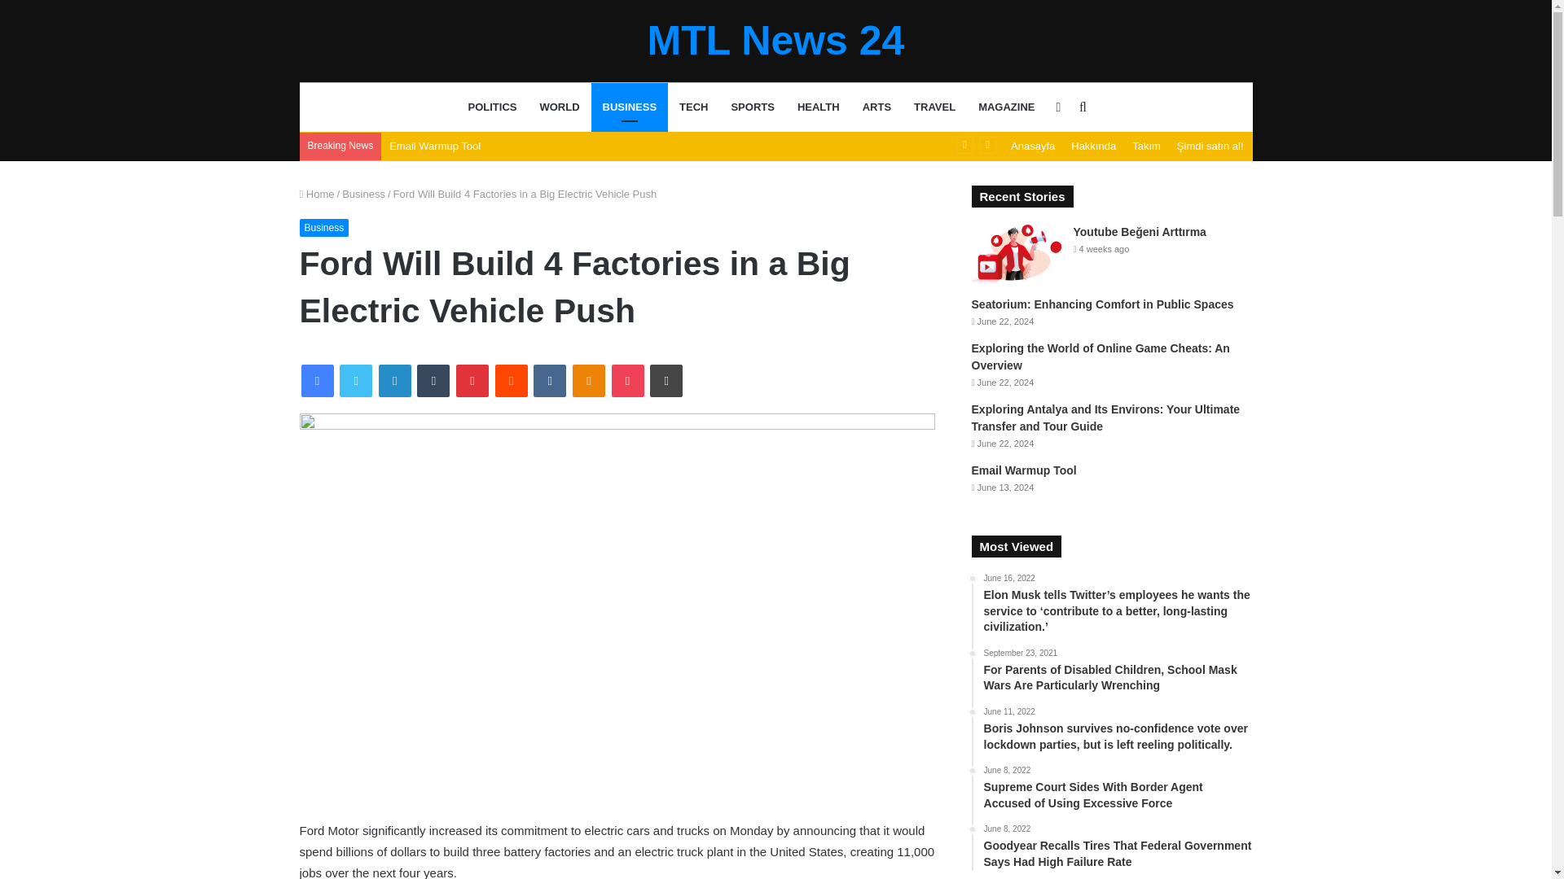  I want to click on Reddit, so click(512, 381).